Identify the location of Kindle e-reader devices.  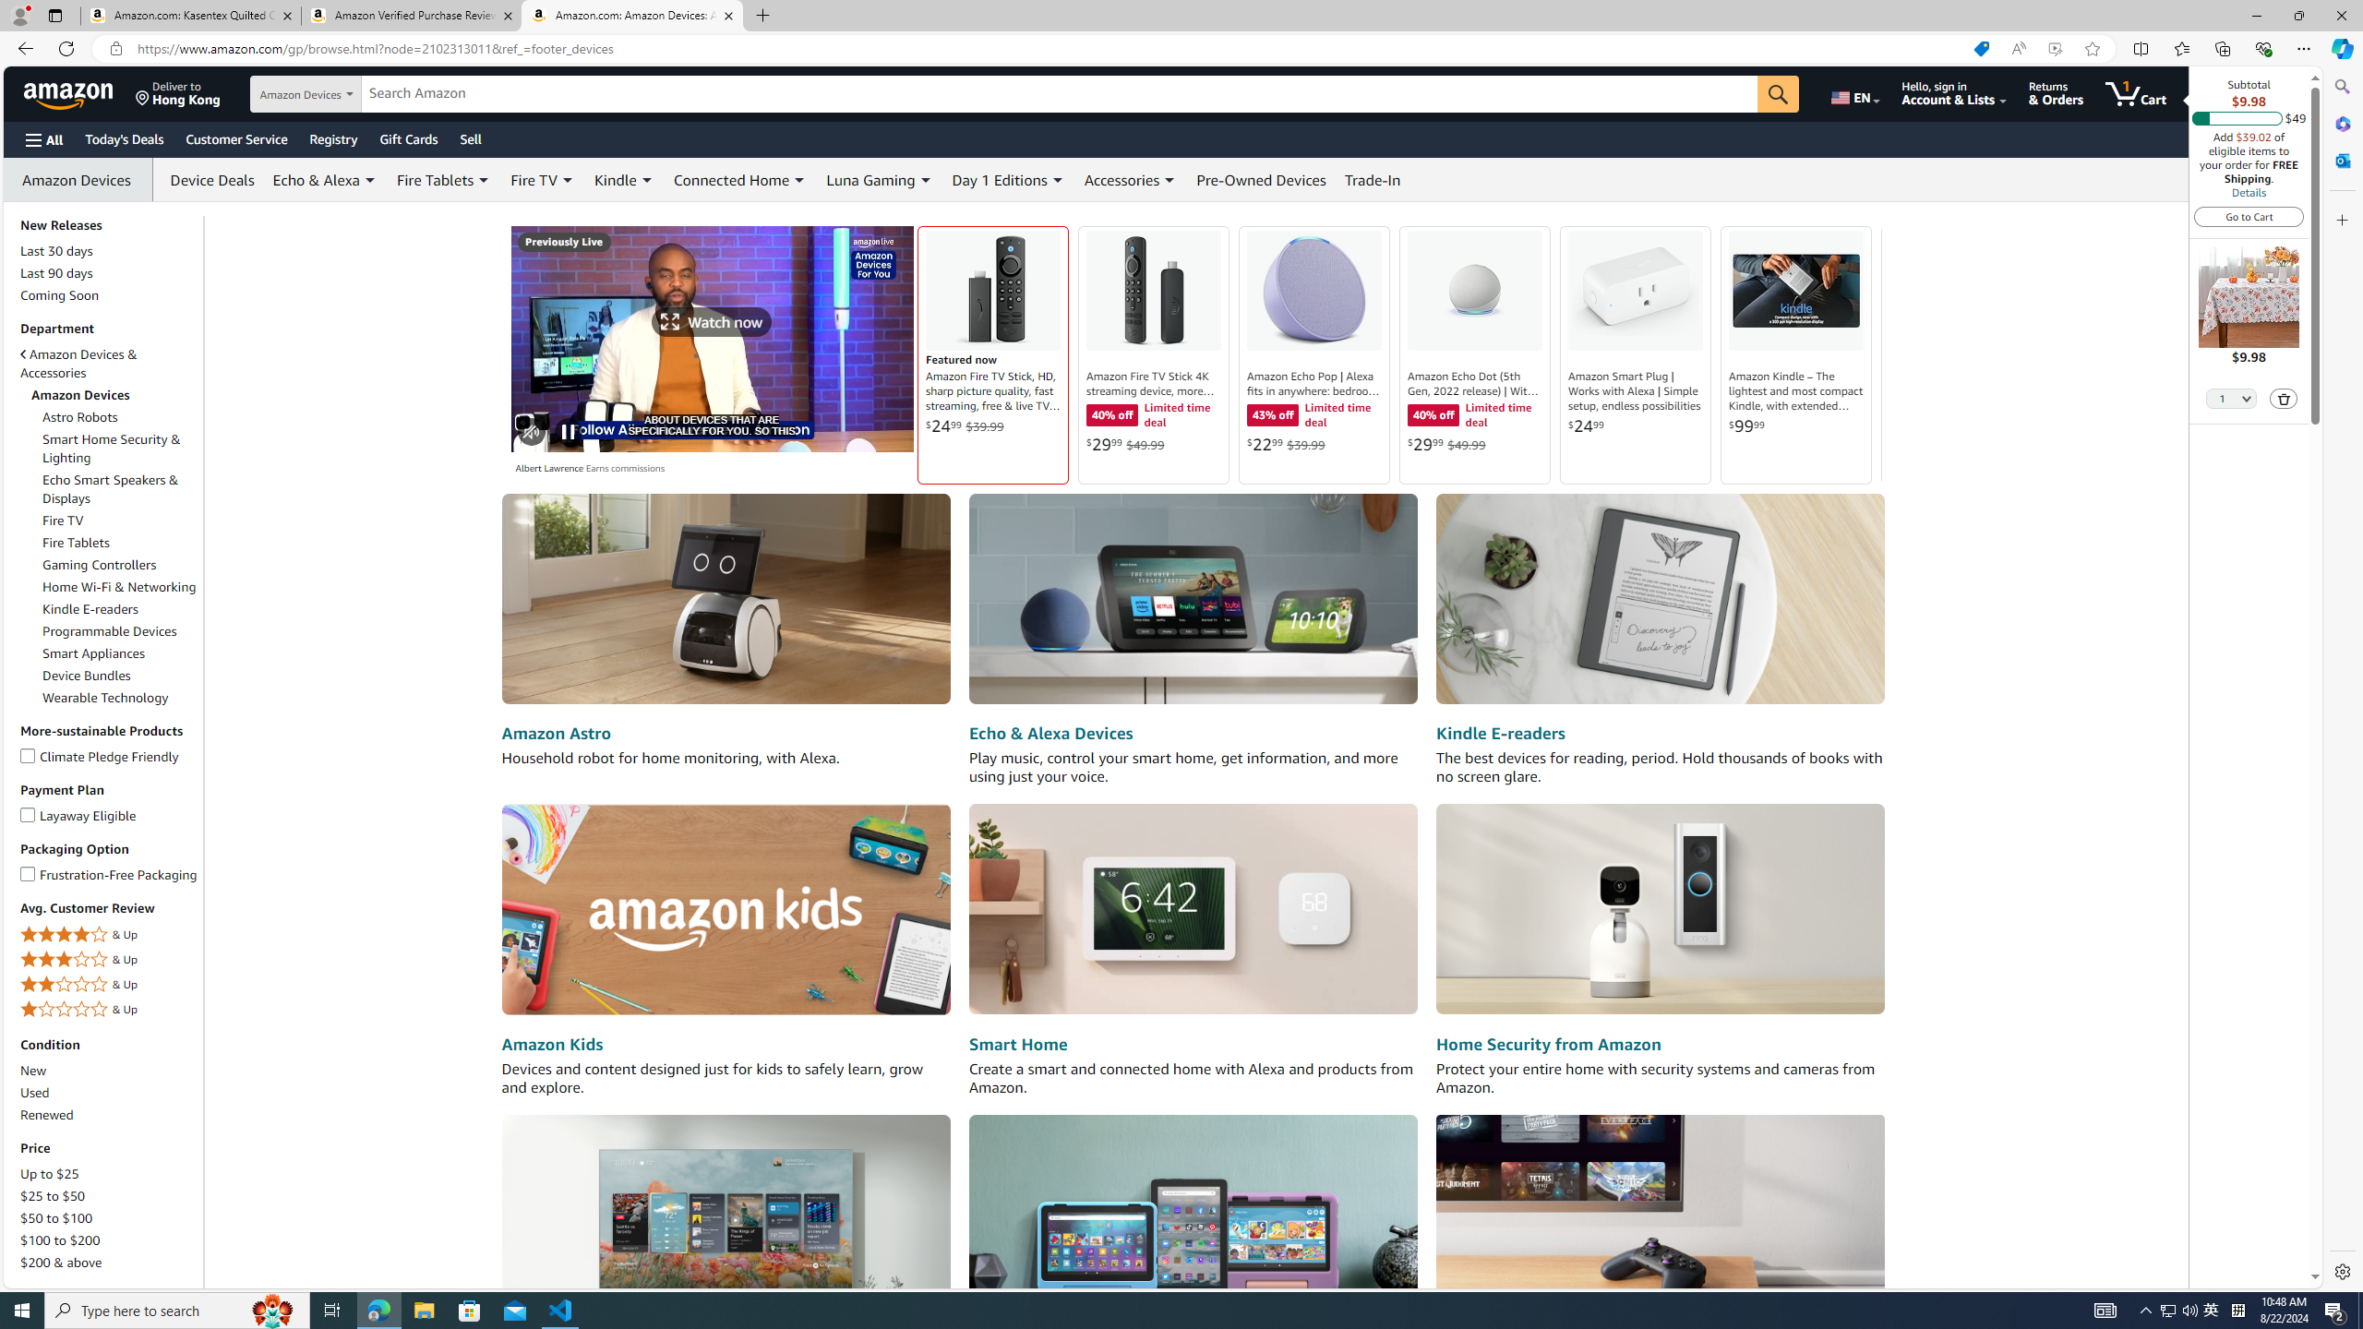
(1660, 600).